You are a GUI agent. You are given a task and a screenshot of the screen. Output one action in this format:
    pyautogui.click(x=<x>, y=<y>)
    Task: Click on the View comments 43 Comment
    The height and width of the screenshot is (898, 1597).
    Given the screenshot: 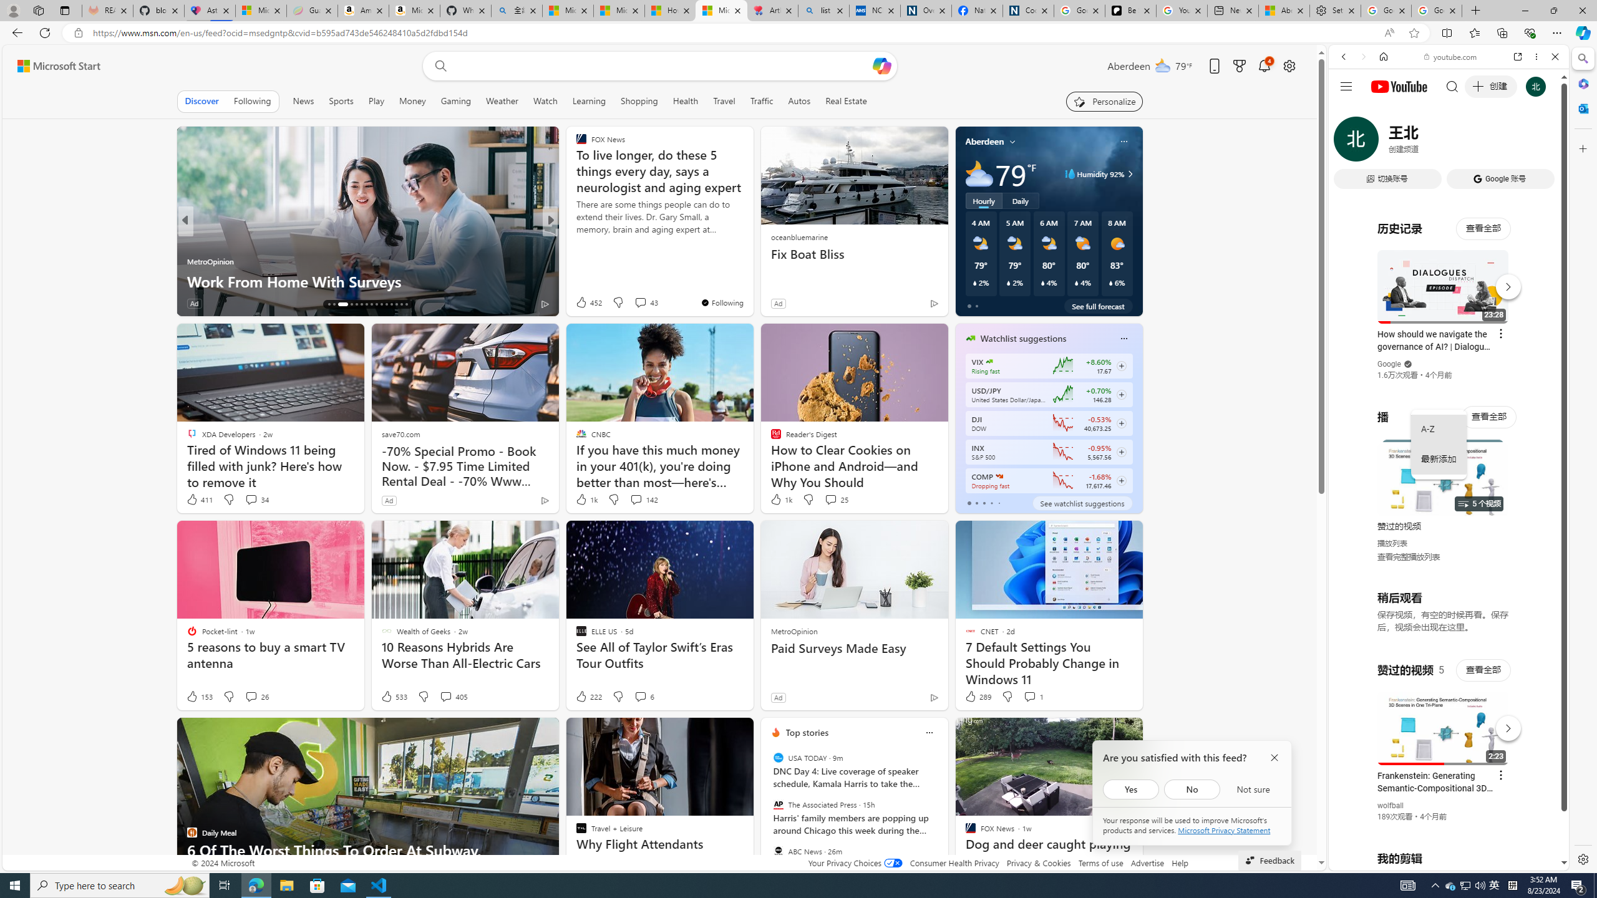 What is the action you would take?
    pyautogui.click(x=646, y=302)
    